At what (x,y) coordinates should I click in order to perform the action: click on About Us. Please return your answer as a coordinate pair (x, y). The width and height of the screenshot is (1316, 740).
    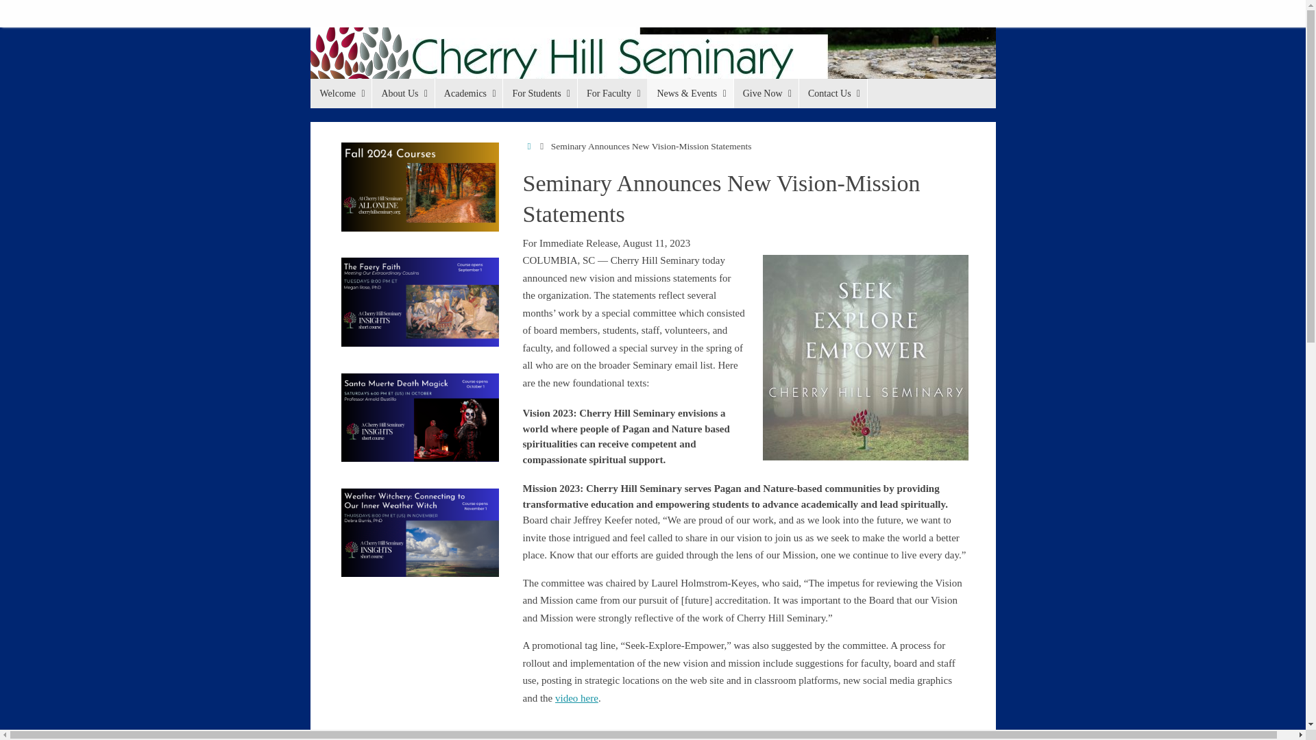
    Looking at the image, I should click on (402, 93).